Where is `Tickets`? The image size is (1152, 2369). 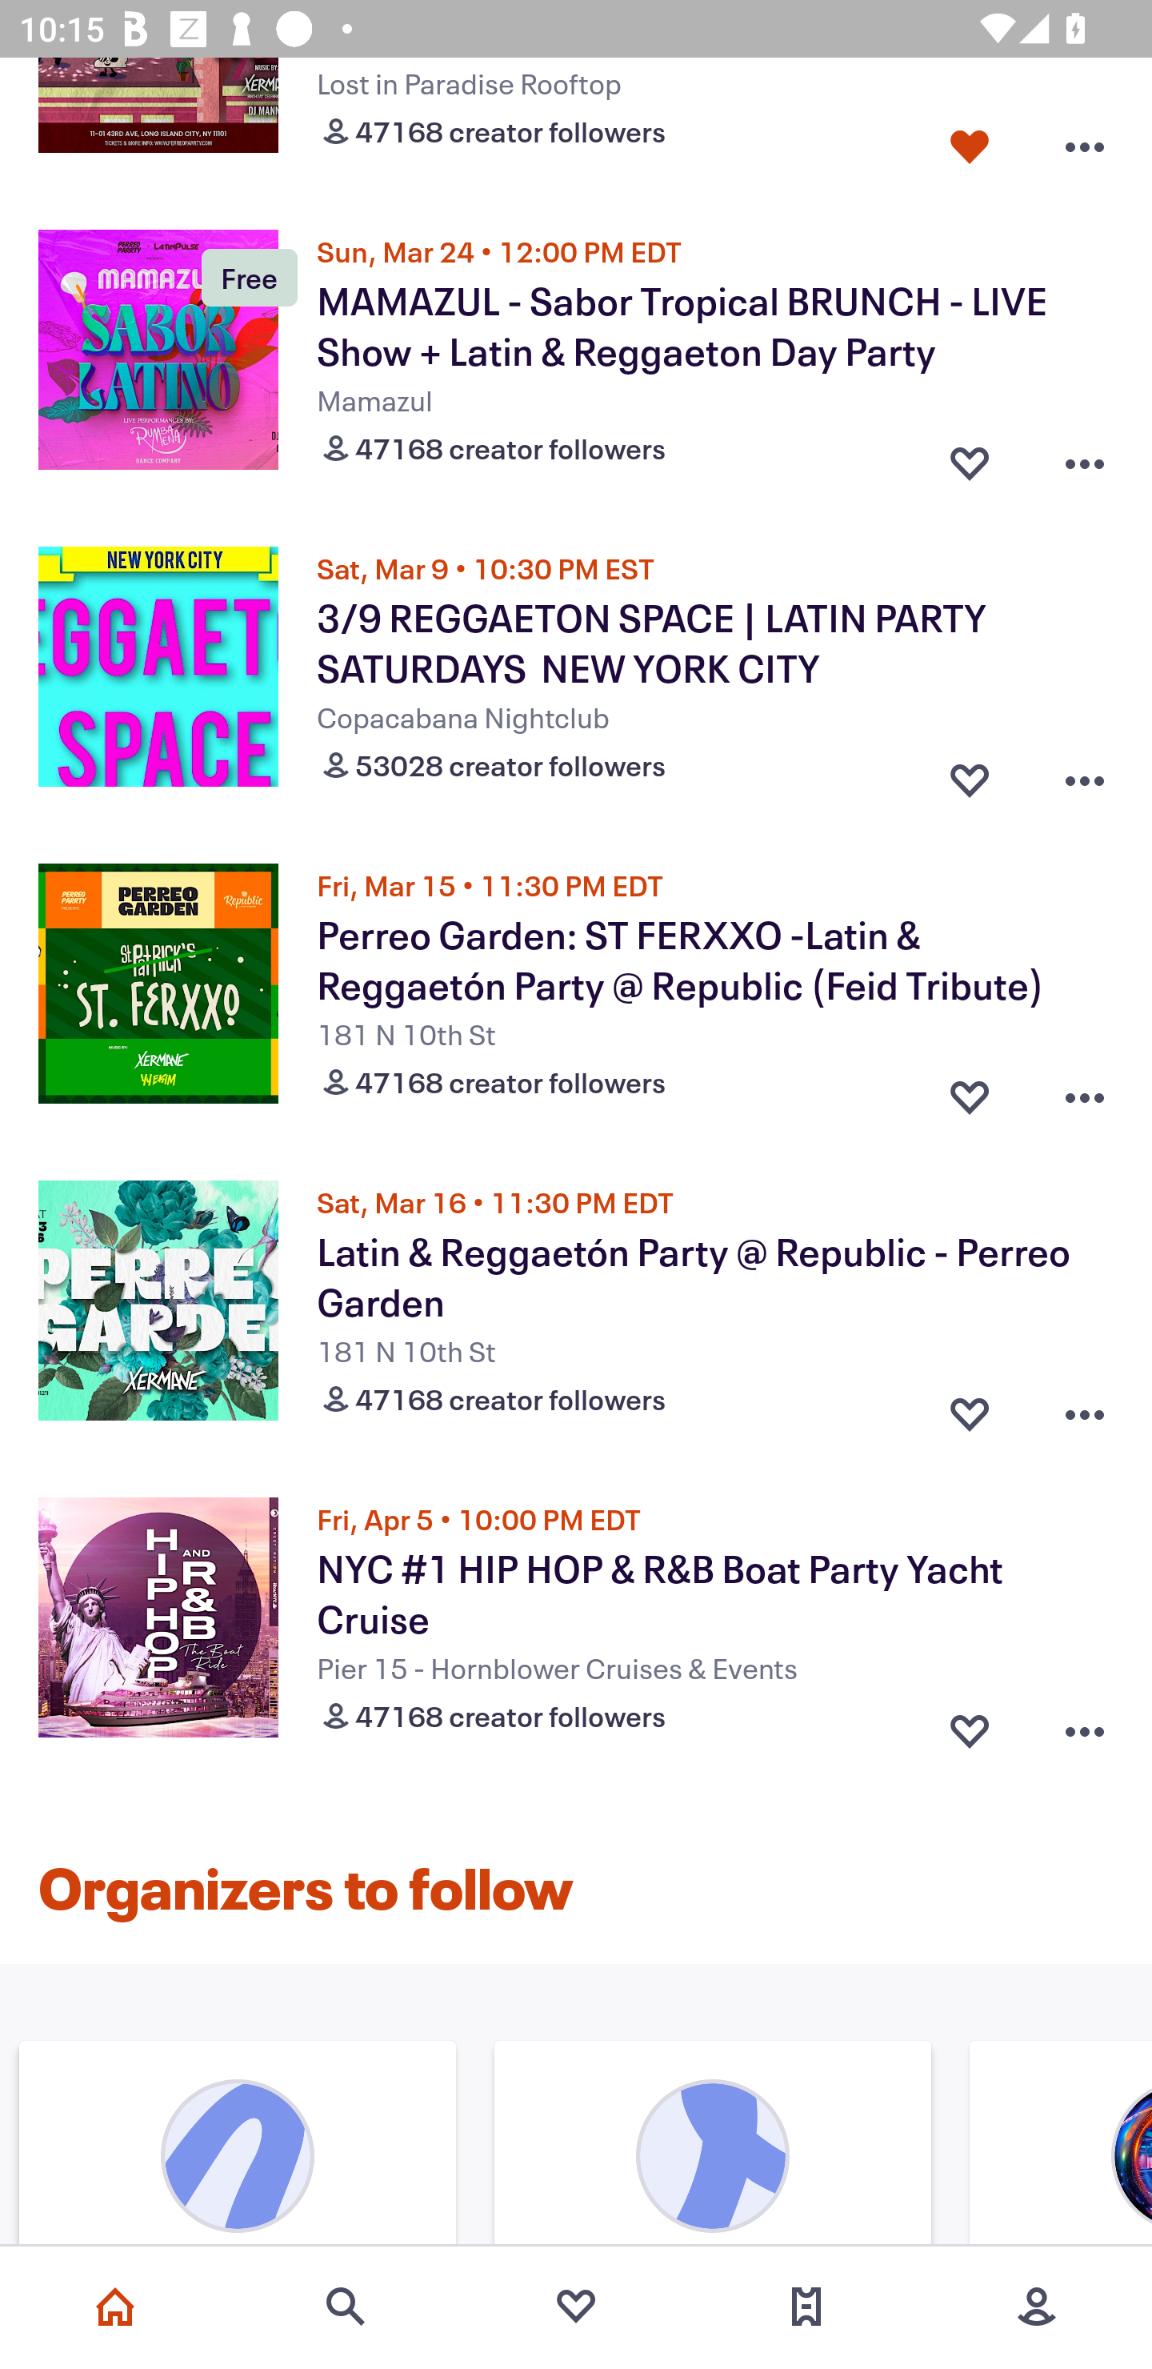
Tickets is located at coordinates (806, 2307).